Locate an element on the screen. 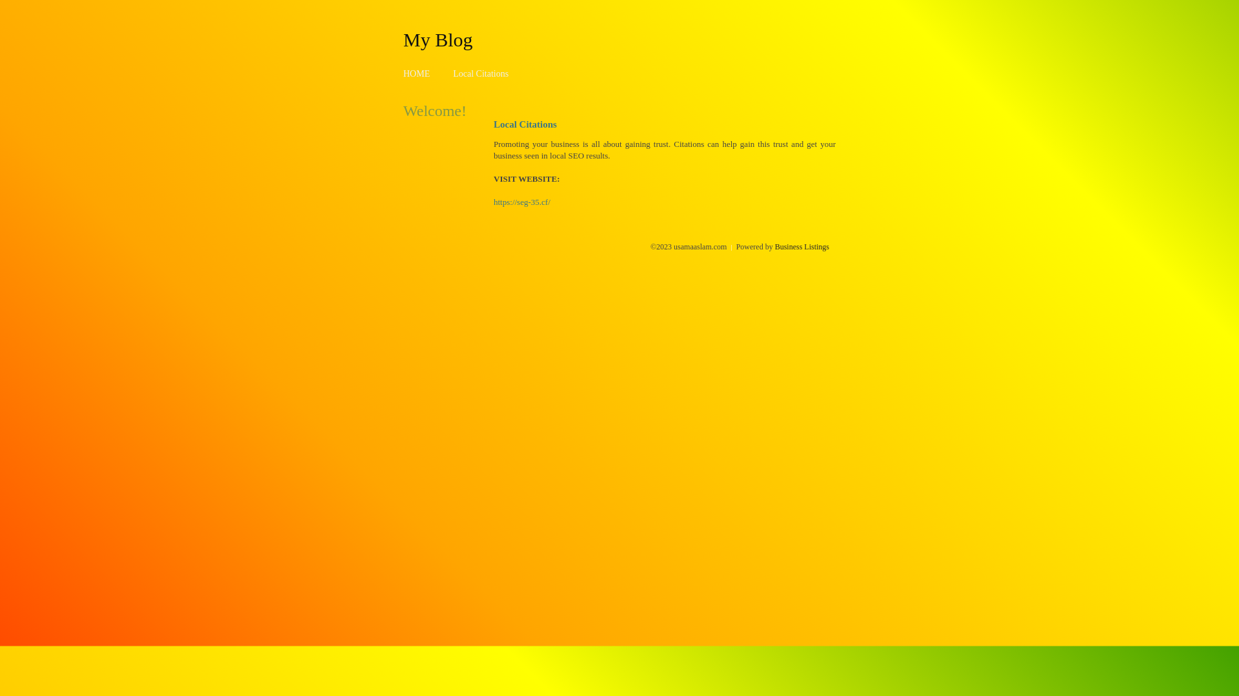 This screenshot has height=696, width=1239. HOME is located at coordinates (417, 73).